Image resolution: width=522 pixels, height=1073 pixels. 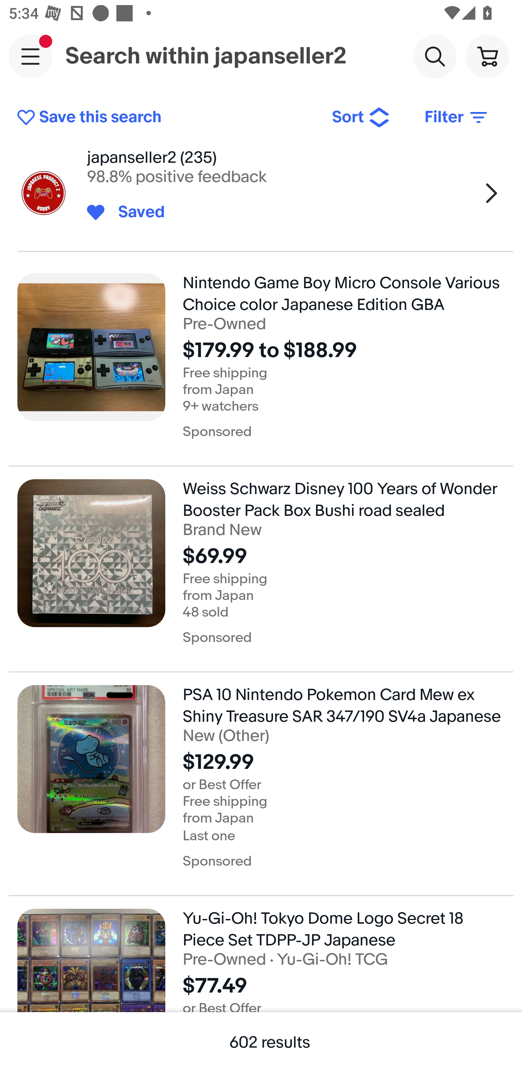 What do you see at coordinates (30, 56) in the screenshot?
I see `Main navigation, notification is pending, open` at bounding box center [30, 56].